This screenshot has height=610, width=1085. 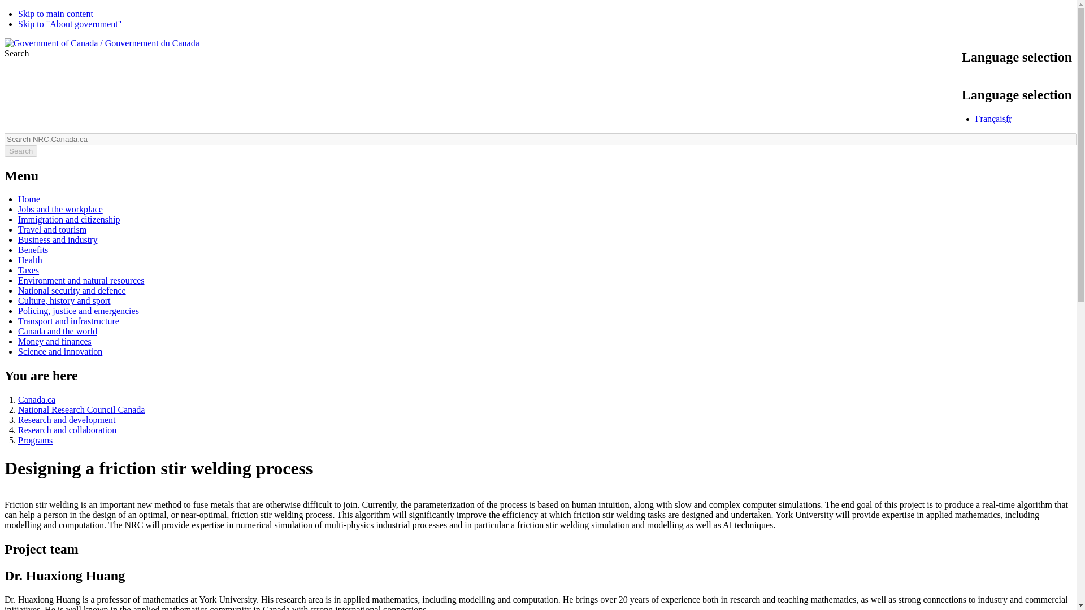 What do you see at coordinates (78, 311) in the screenshot?
I see `Policing, justice and emergencies` at bounding box center [78, 311].